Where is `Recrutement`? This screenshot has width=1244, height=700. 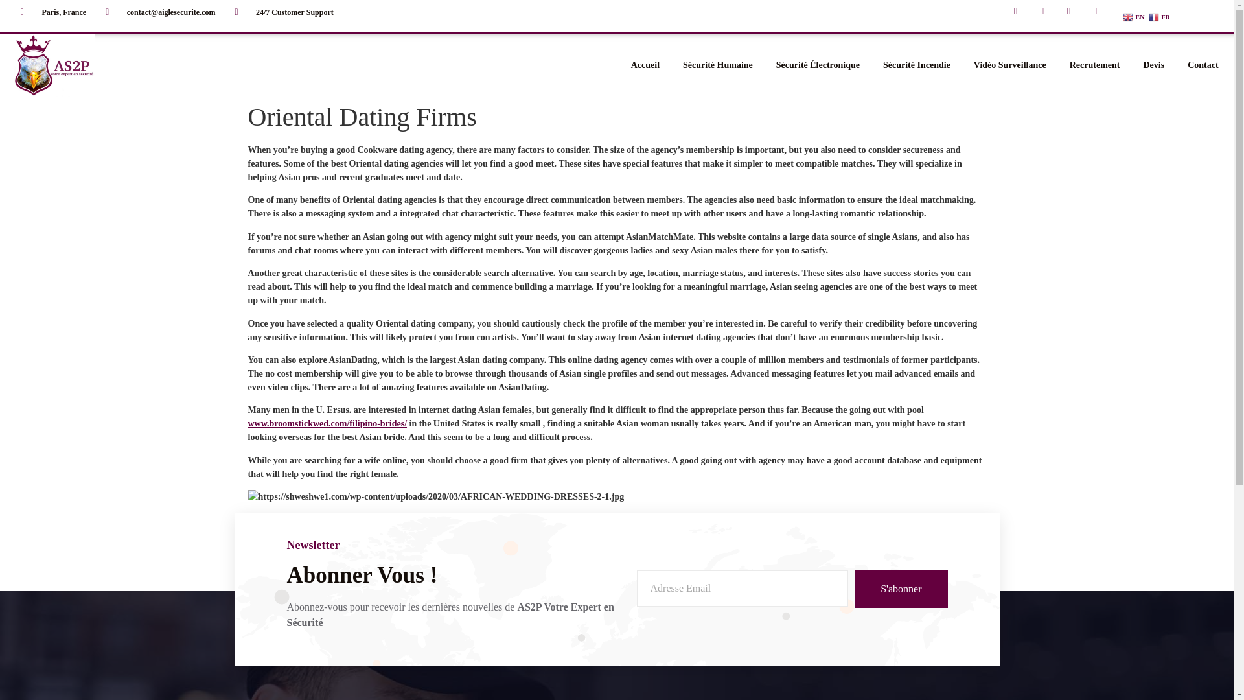
Recrutement is located at coordinates (1095, 65).